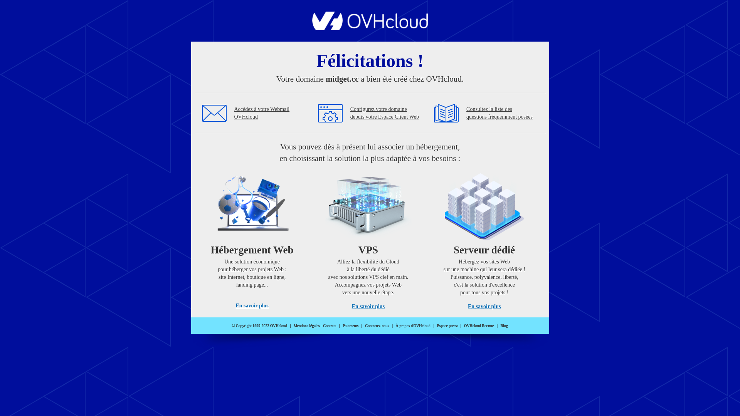 This screenshot has width=740, height=416. I want to click on Espace presse, so click(448, 326).